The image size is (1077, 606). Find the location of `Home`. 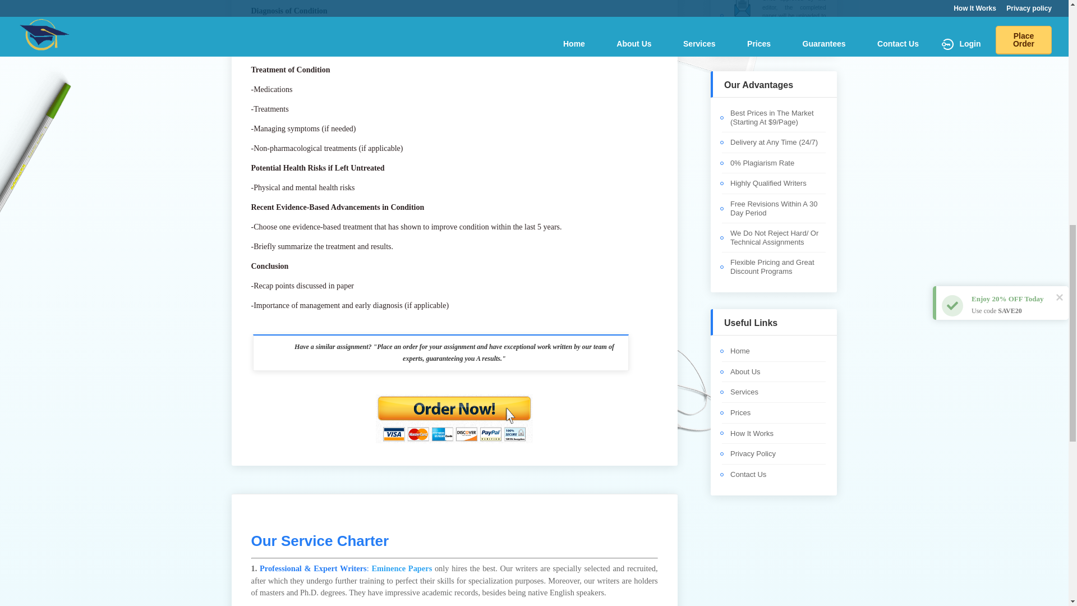

Home is located at coordinates (739, 350).